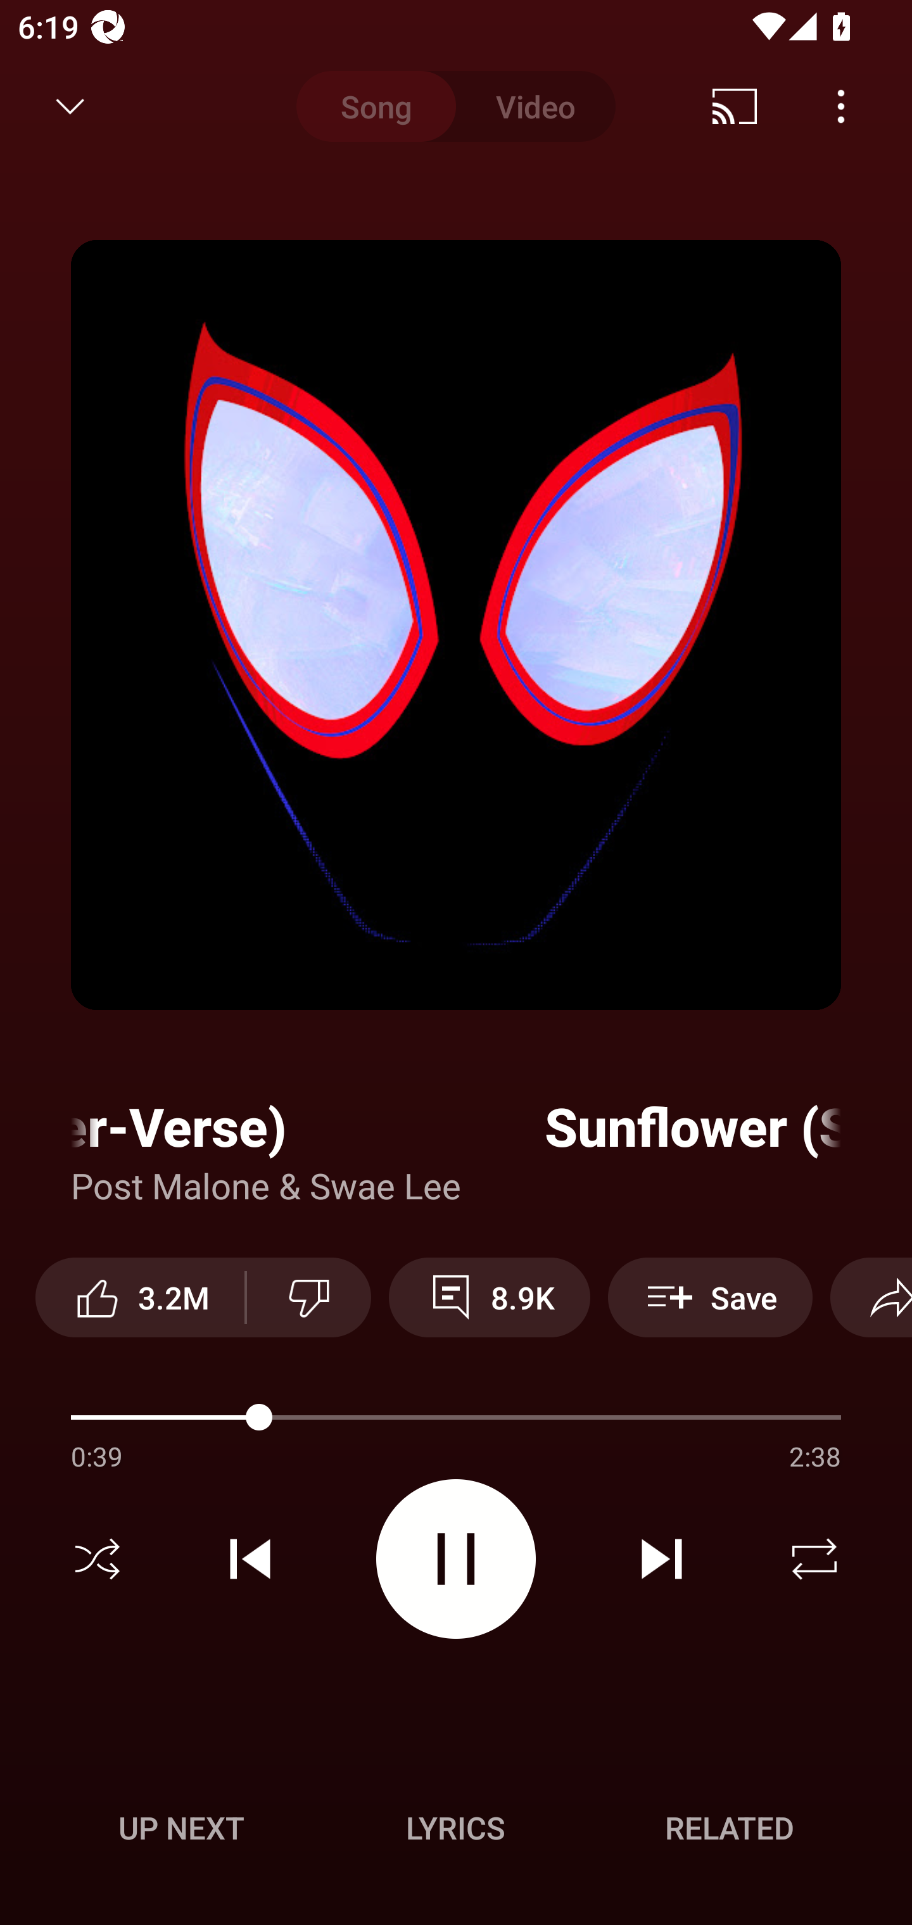 The image size is (912, 1925). What do you see at coordinates (489, 1297) in the screenshot?
I see `8.9K View 8,905 comments` at bounding box center [489, 1297].